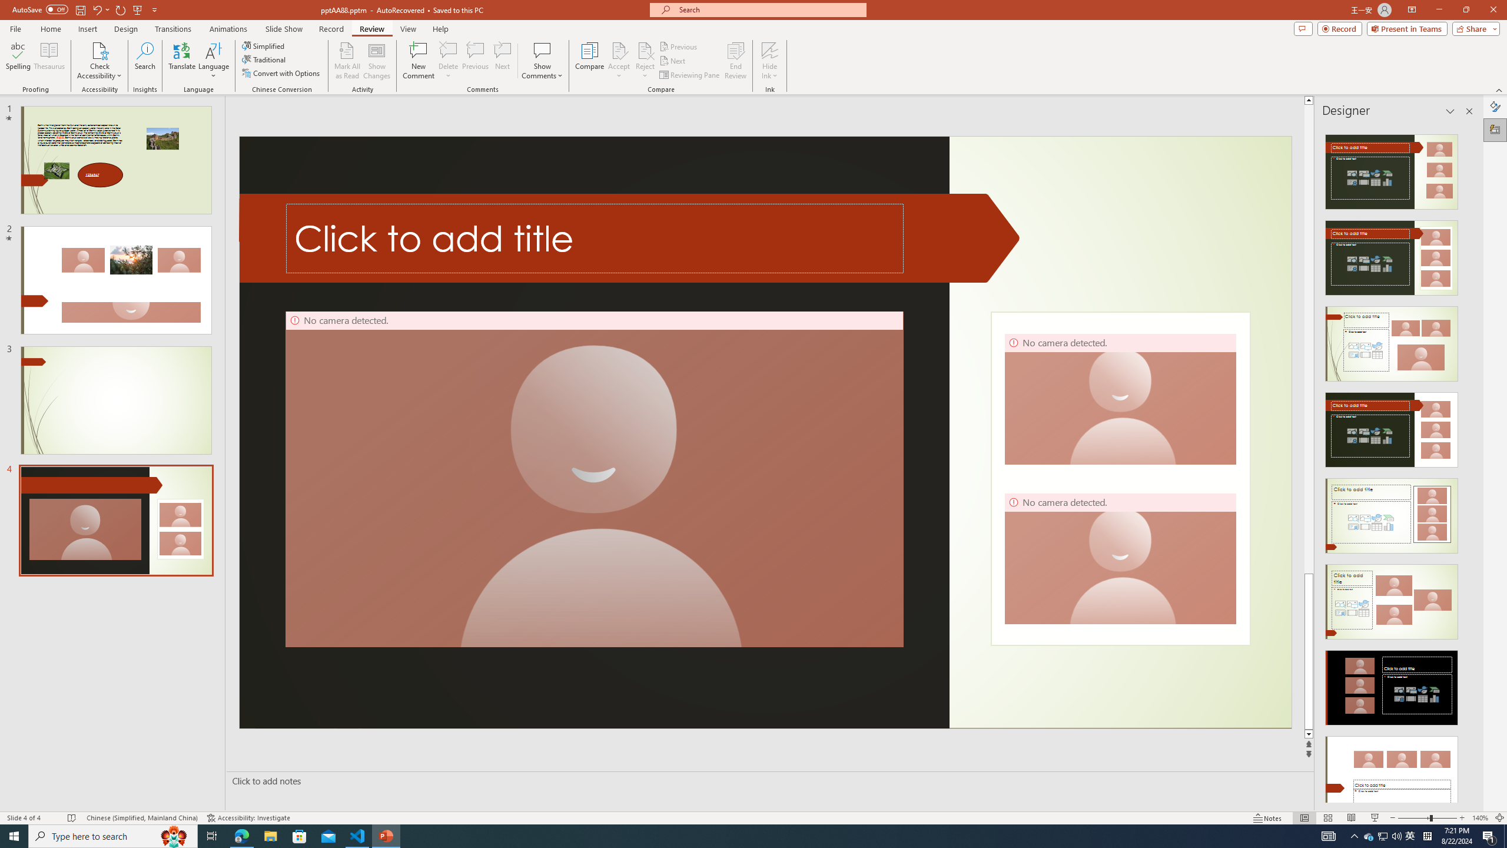 The height and width of the screenshot is (848, 1507). Describe the element at coordinates (182, 61) in the screenshot. I see `Translate` at that location.